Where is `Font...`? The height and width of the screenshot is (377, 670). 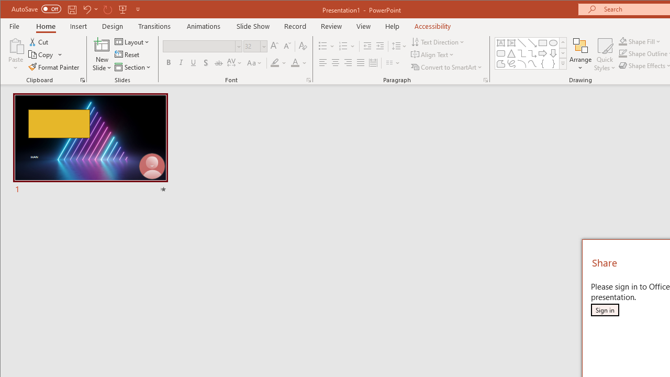
Font... is located at coordinates (309, 80).